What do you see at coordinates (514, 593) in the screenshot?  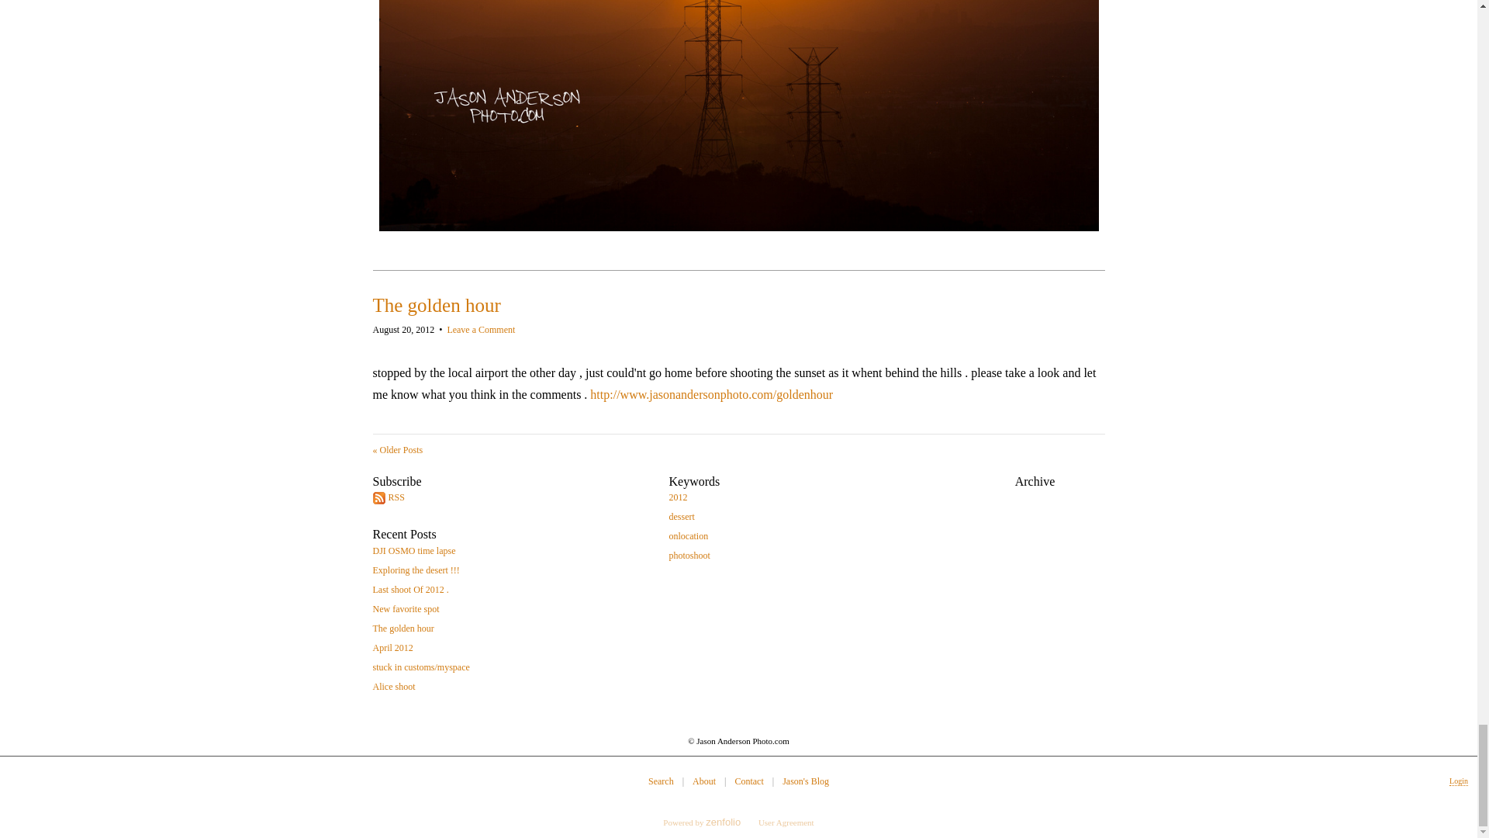 I see `Last shoot Of 2012 .` at bounding box center [514, 593].